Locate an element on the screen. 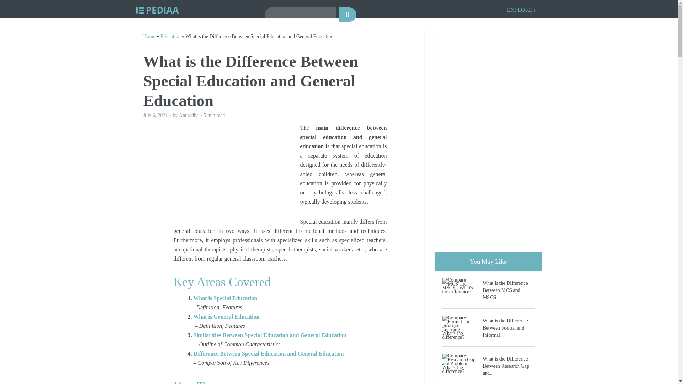  Type here to search... is located at coordinates (300, 14).